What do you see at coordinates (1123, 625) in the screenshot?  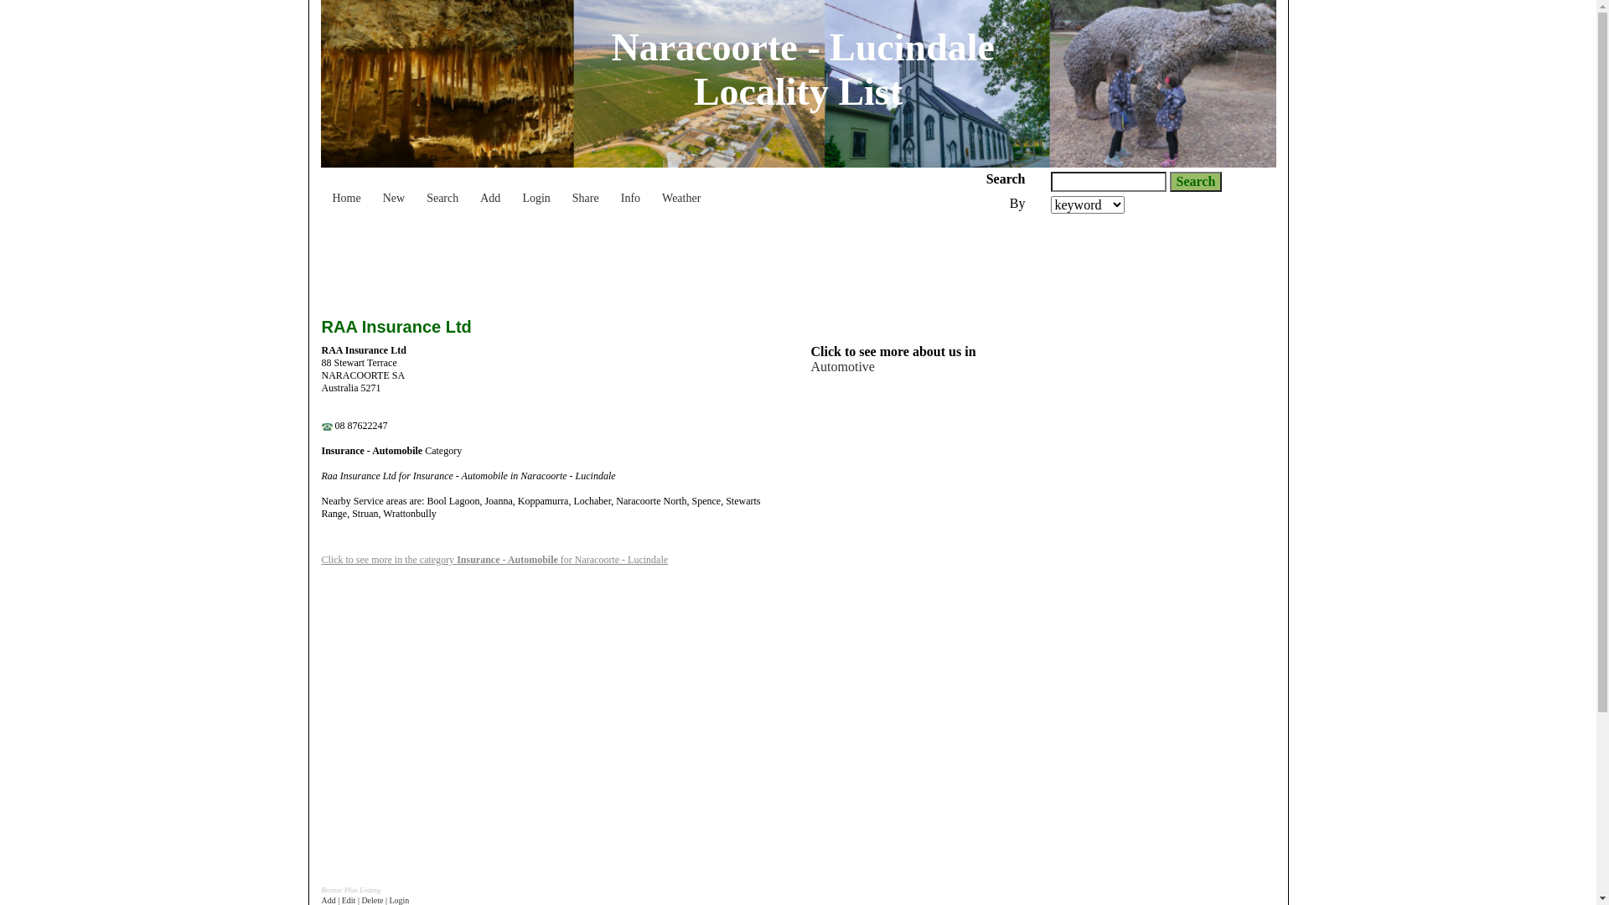 I see `Advertisement` at bounding box center [1123, 625].